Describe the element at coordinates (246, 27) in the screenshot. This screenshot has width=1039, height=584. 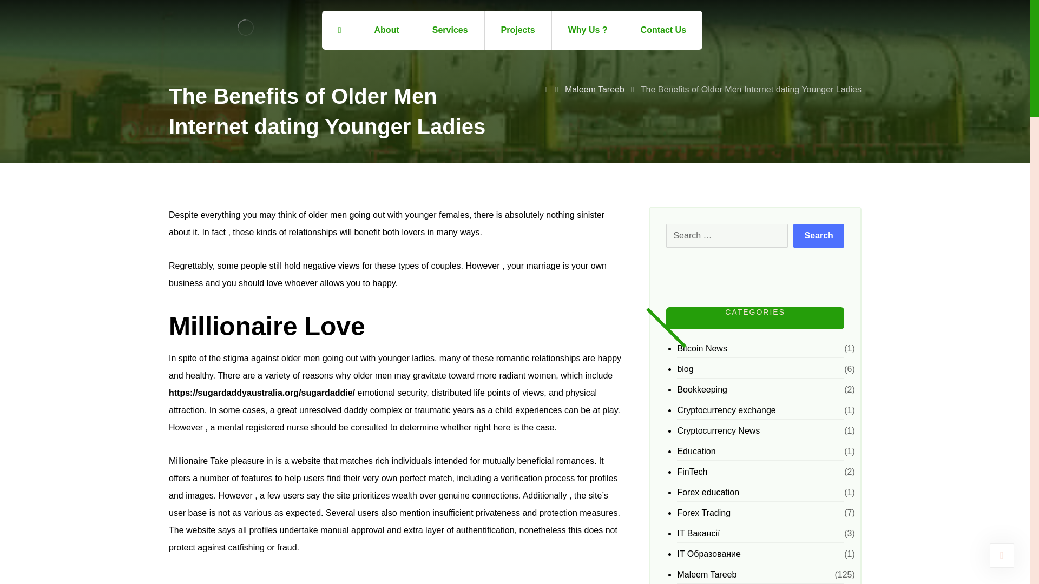
I see `The Best Transportation Service At The Lowest Possible Cost` at that location.